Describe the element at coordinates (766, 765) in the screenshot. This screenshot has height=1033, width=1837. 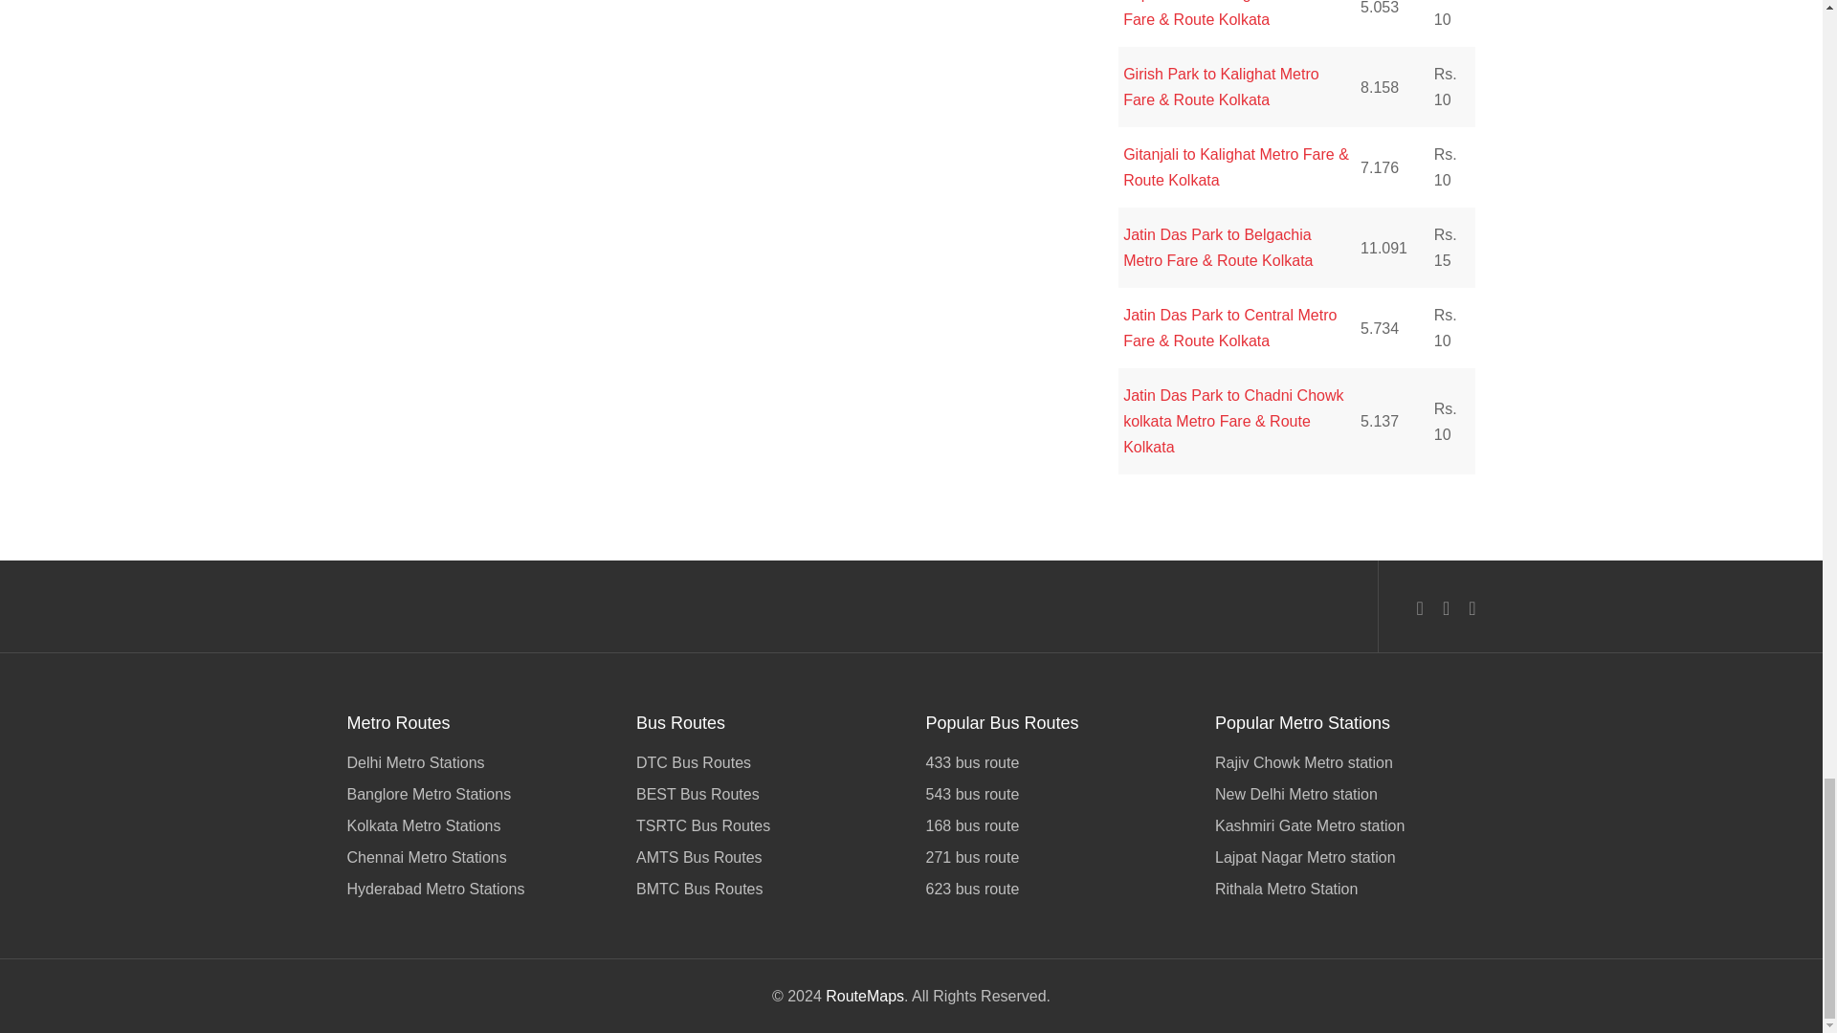
I see `DTC Bus Routes` at that location.